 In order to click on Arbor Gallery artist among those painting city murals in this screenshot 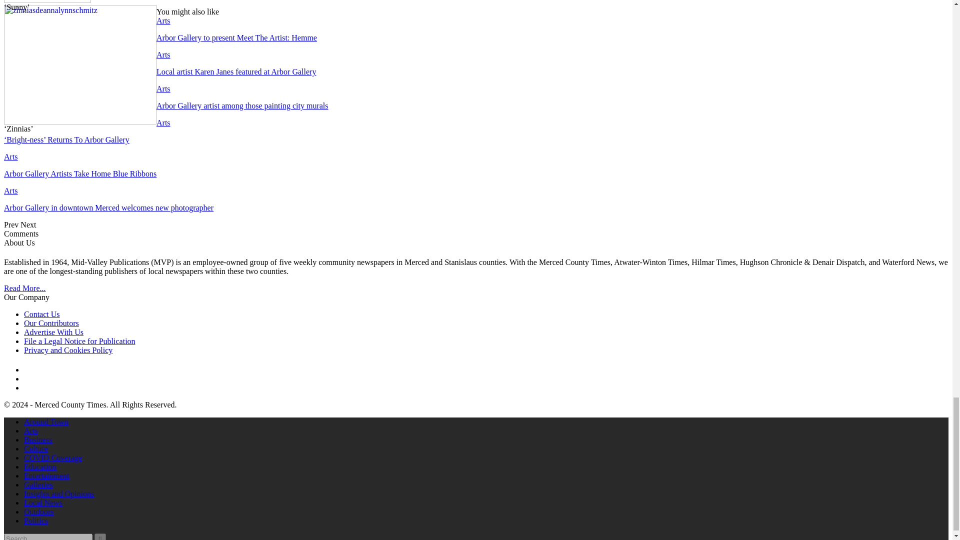, I will do `click(242, 106)`.